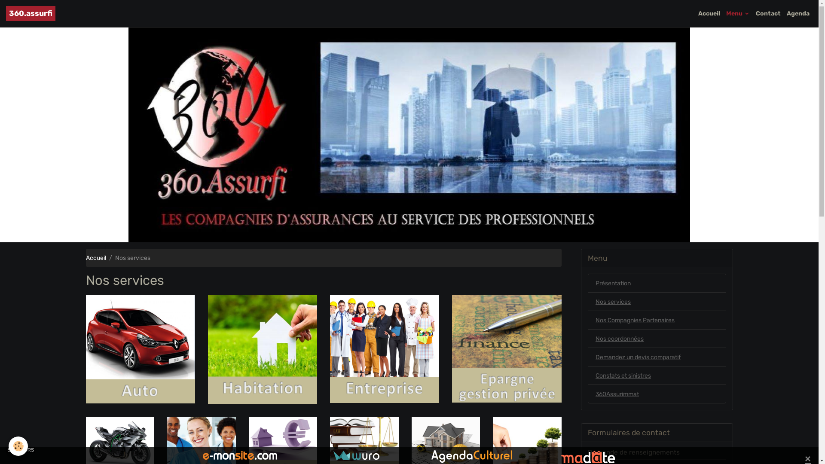 The image size is (825, 464). What do you see at coordinates (657, 302) in the screenshot?
I see `Nos services` at bounding box center [657, 302].